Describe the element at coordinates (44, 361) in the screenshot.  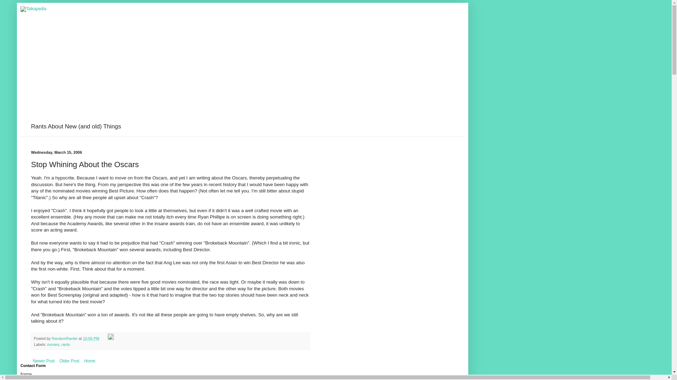
I see `Newer Post` at that location.